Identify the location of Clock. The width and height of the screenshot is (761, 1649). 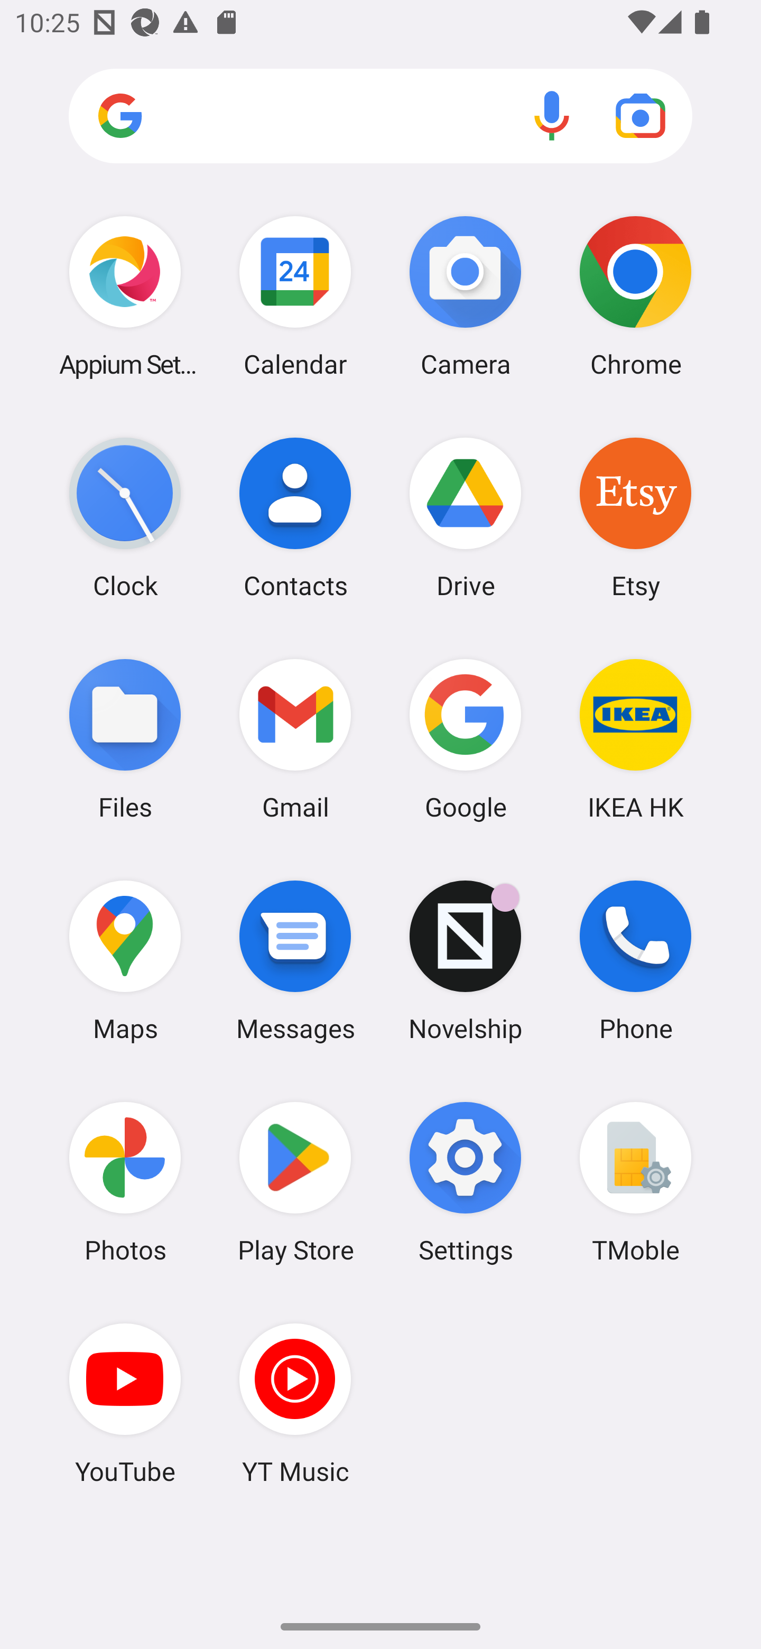
(125, 517).